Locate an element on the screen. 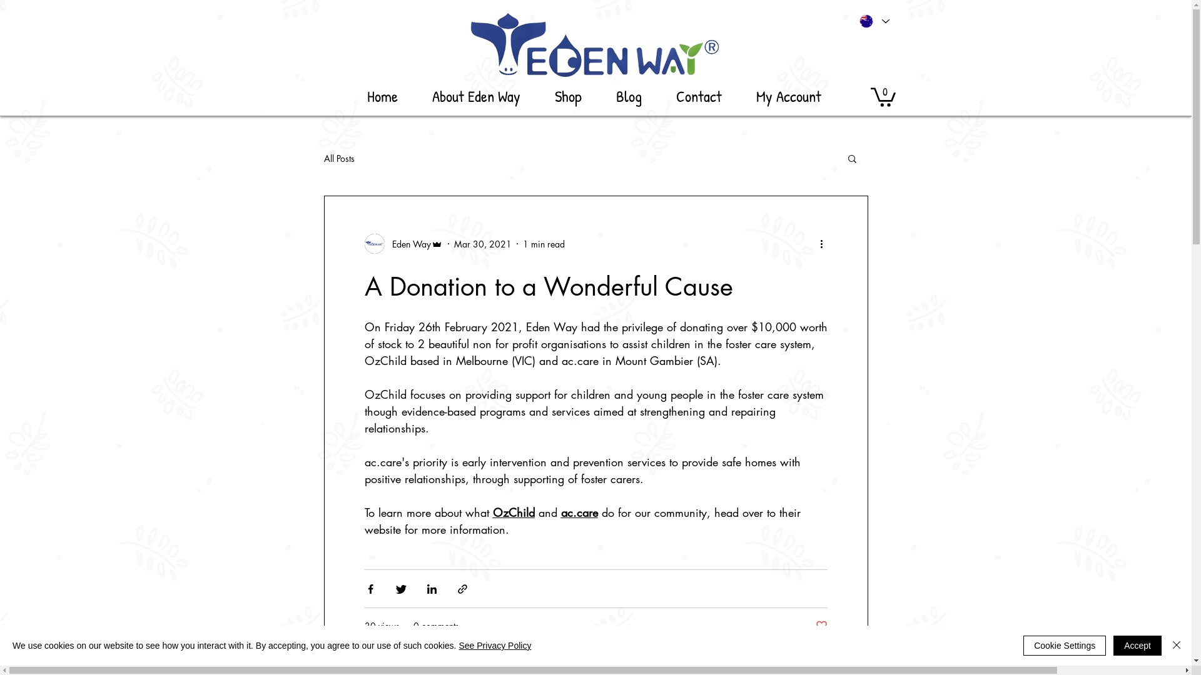  Blog is located at coordinates (629, 96).